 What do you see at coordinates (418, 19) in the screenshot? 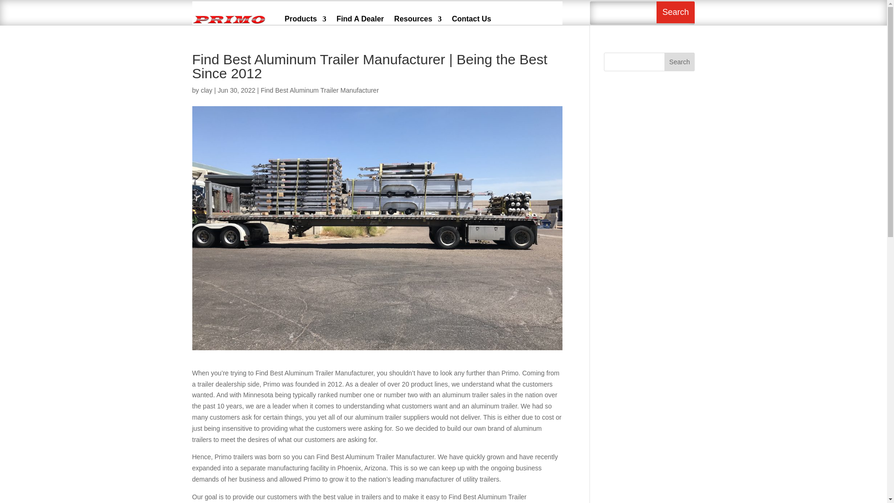
I see `Resources` at bounding box center [418, 19].